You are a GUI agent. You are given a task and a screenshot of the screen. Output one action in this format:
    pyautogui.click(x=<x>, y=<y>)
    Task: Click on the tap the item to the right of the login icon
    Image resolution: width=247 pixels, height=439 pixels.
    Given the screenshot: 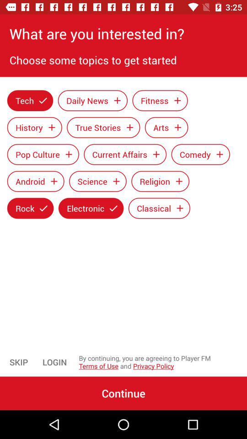 What is the action you would take?
    pyautogui.click(x=163, y=362)
    